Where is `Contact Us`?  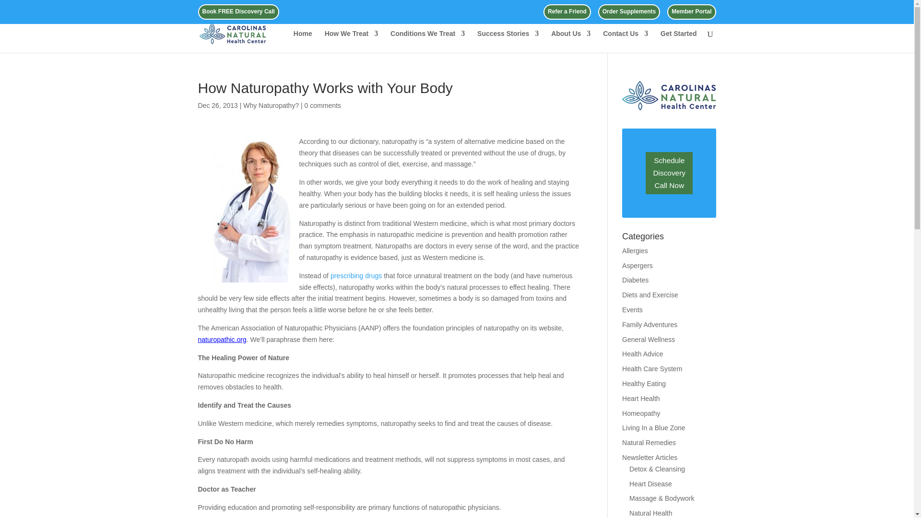
Contact Us is located at coordinates (626, 41).